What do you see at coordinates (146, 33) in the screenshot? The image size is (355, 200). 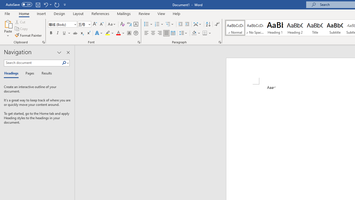 I see `Align Left` at bounding box center [146, 33].